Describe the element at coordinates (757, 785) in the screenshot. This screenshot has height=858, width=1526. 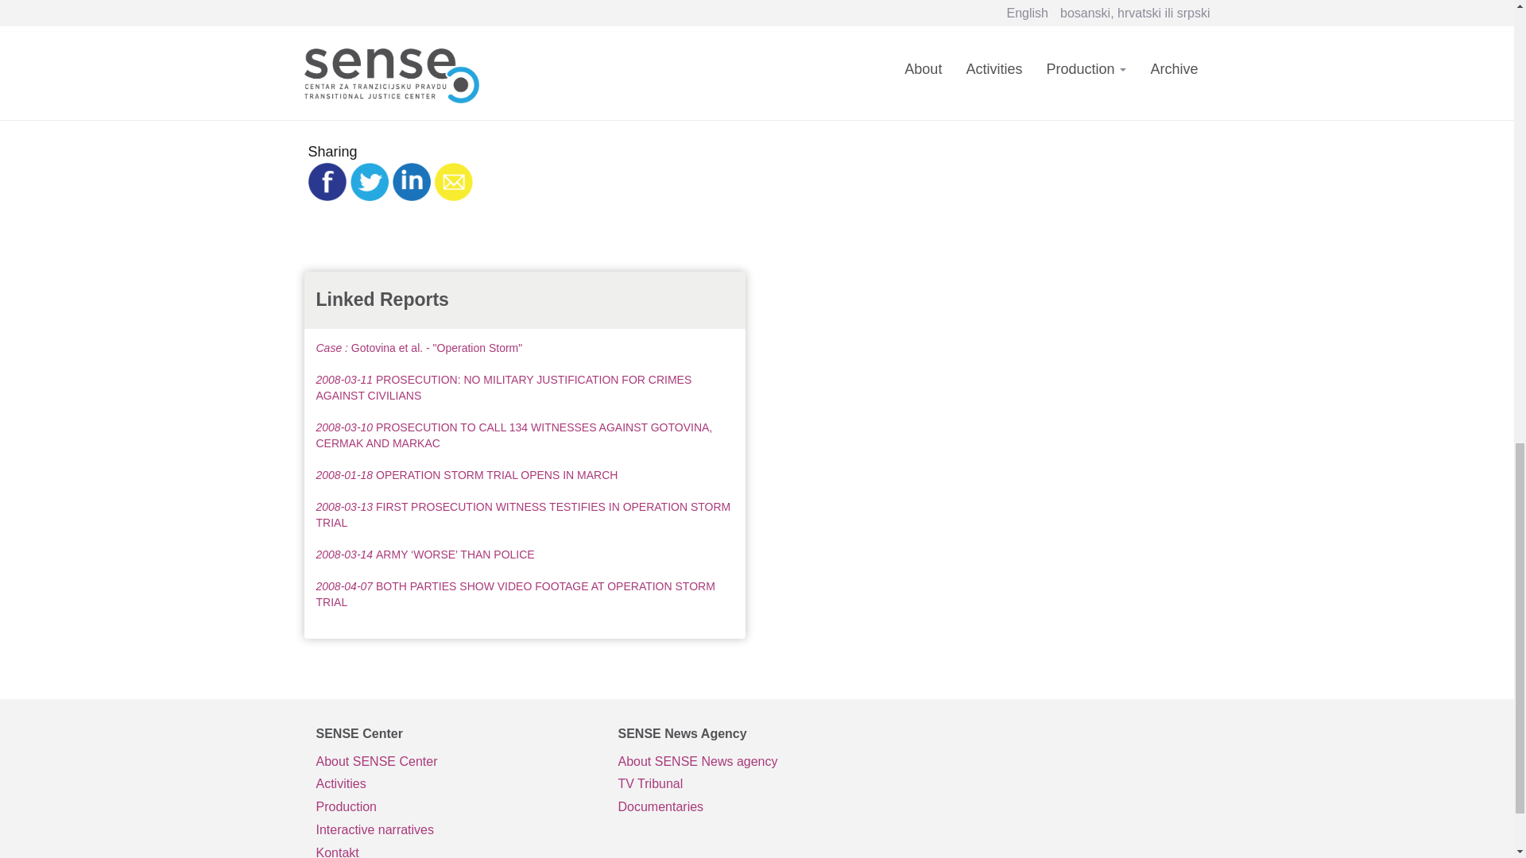
I see `In Bosnian, Croatian or Serbian langauge` at that location.